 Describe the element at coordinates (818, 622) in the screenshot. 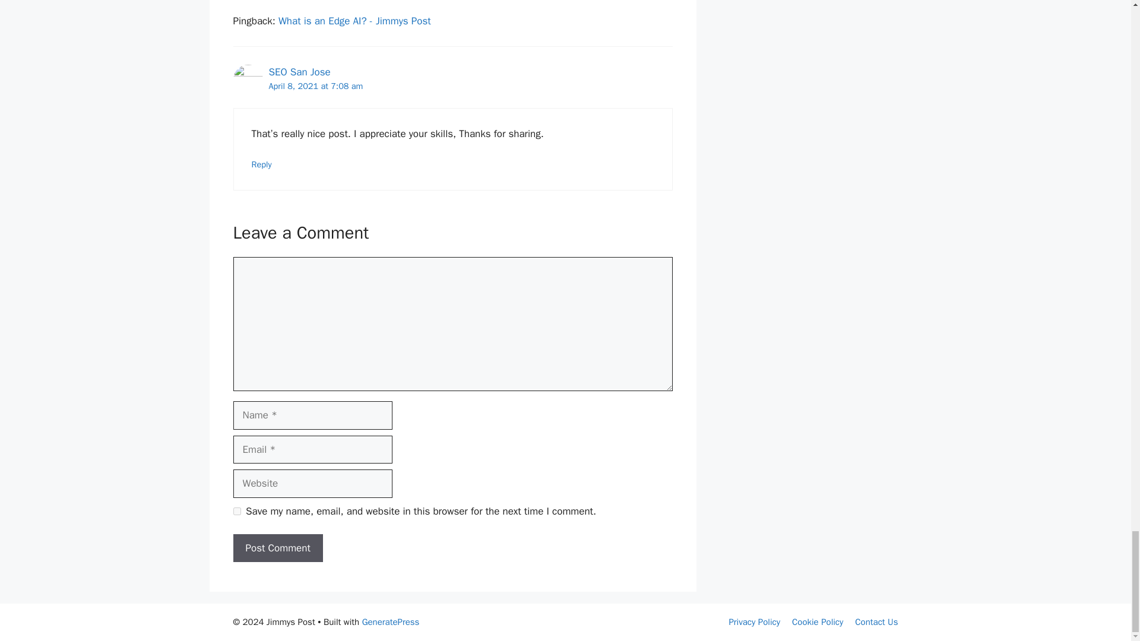

I see `Cookie Policy` at that location.